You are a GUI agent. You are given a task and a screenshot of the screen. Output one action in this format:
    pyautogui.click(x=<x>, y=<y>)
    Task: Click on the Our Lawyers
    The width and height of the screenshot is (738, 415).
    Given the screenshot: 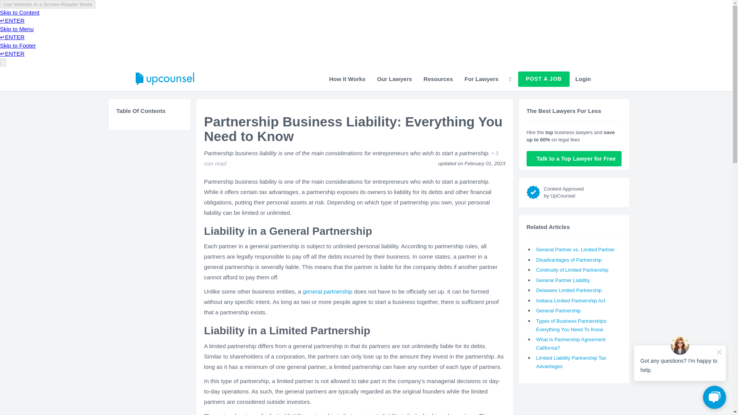 What is the action you would take?
    pyautogui.click(x=394, y=78)
    